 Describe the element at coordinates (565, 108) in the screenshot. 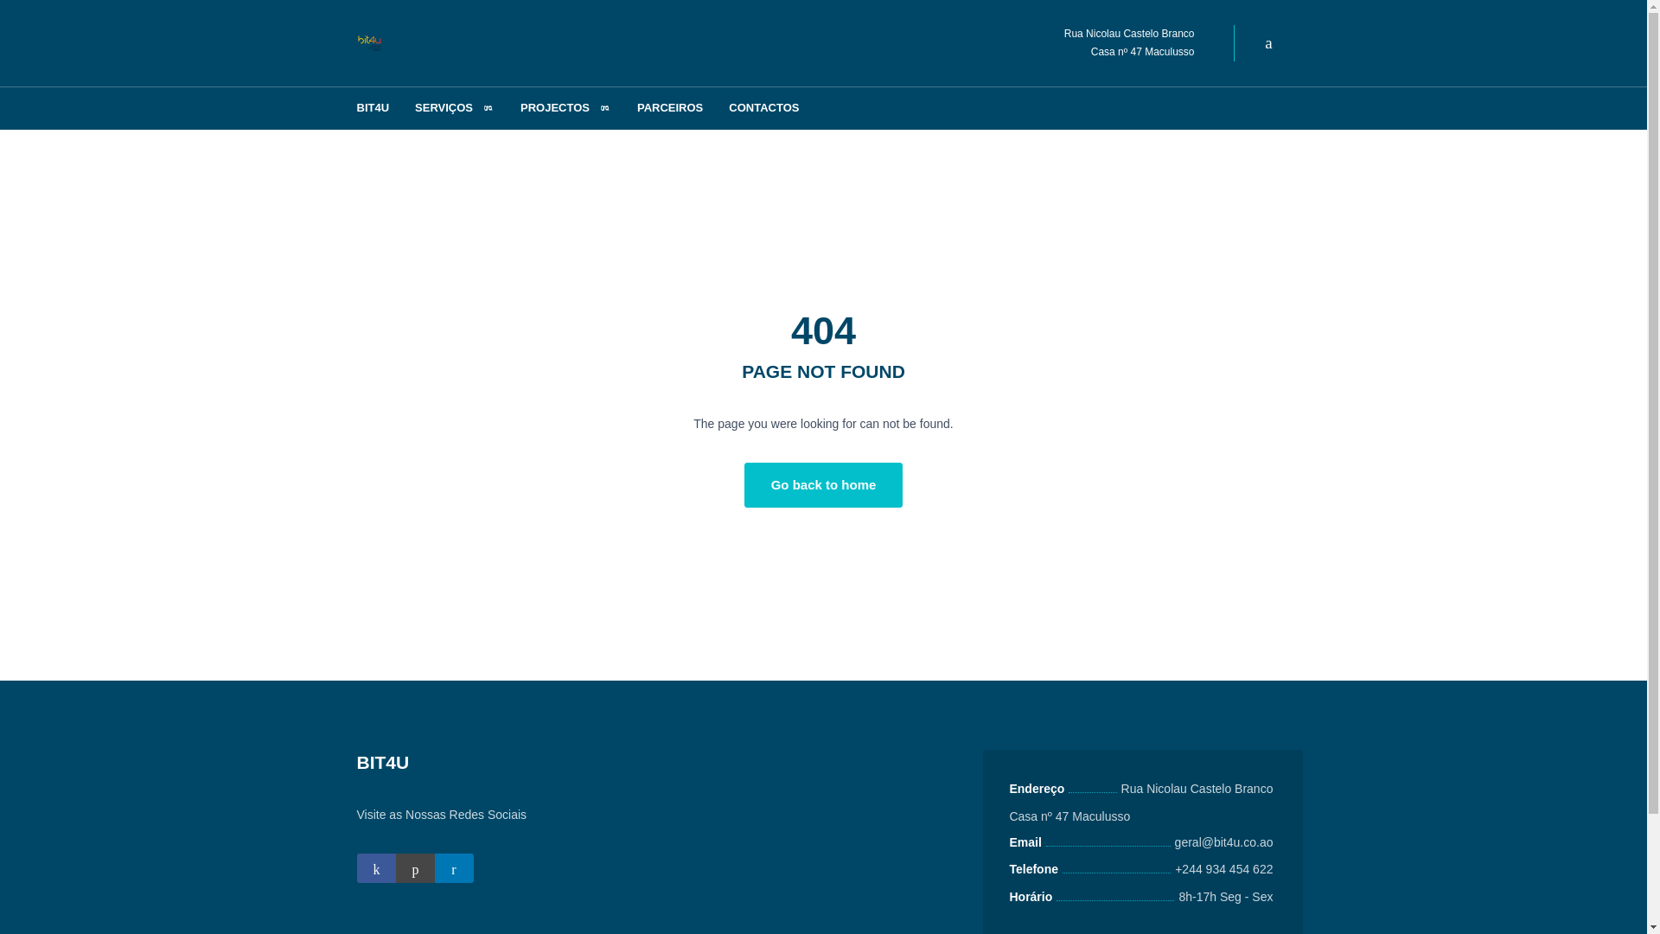

I see `PROJECTOS` at that location.